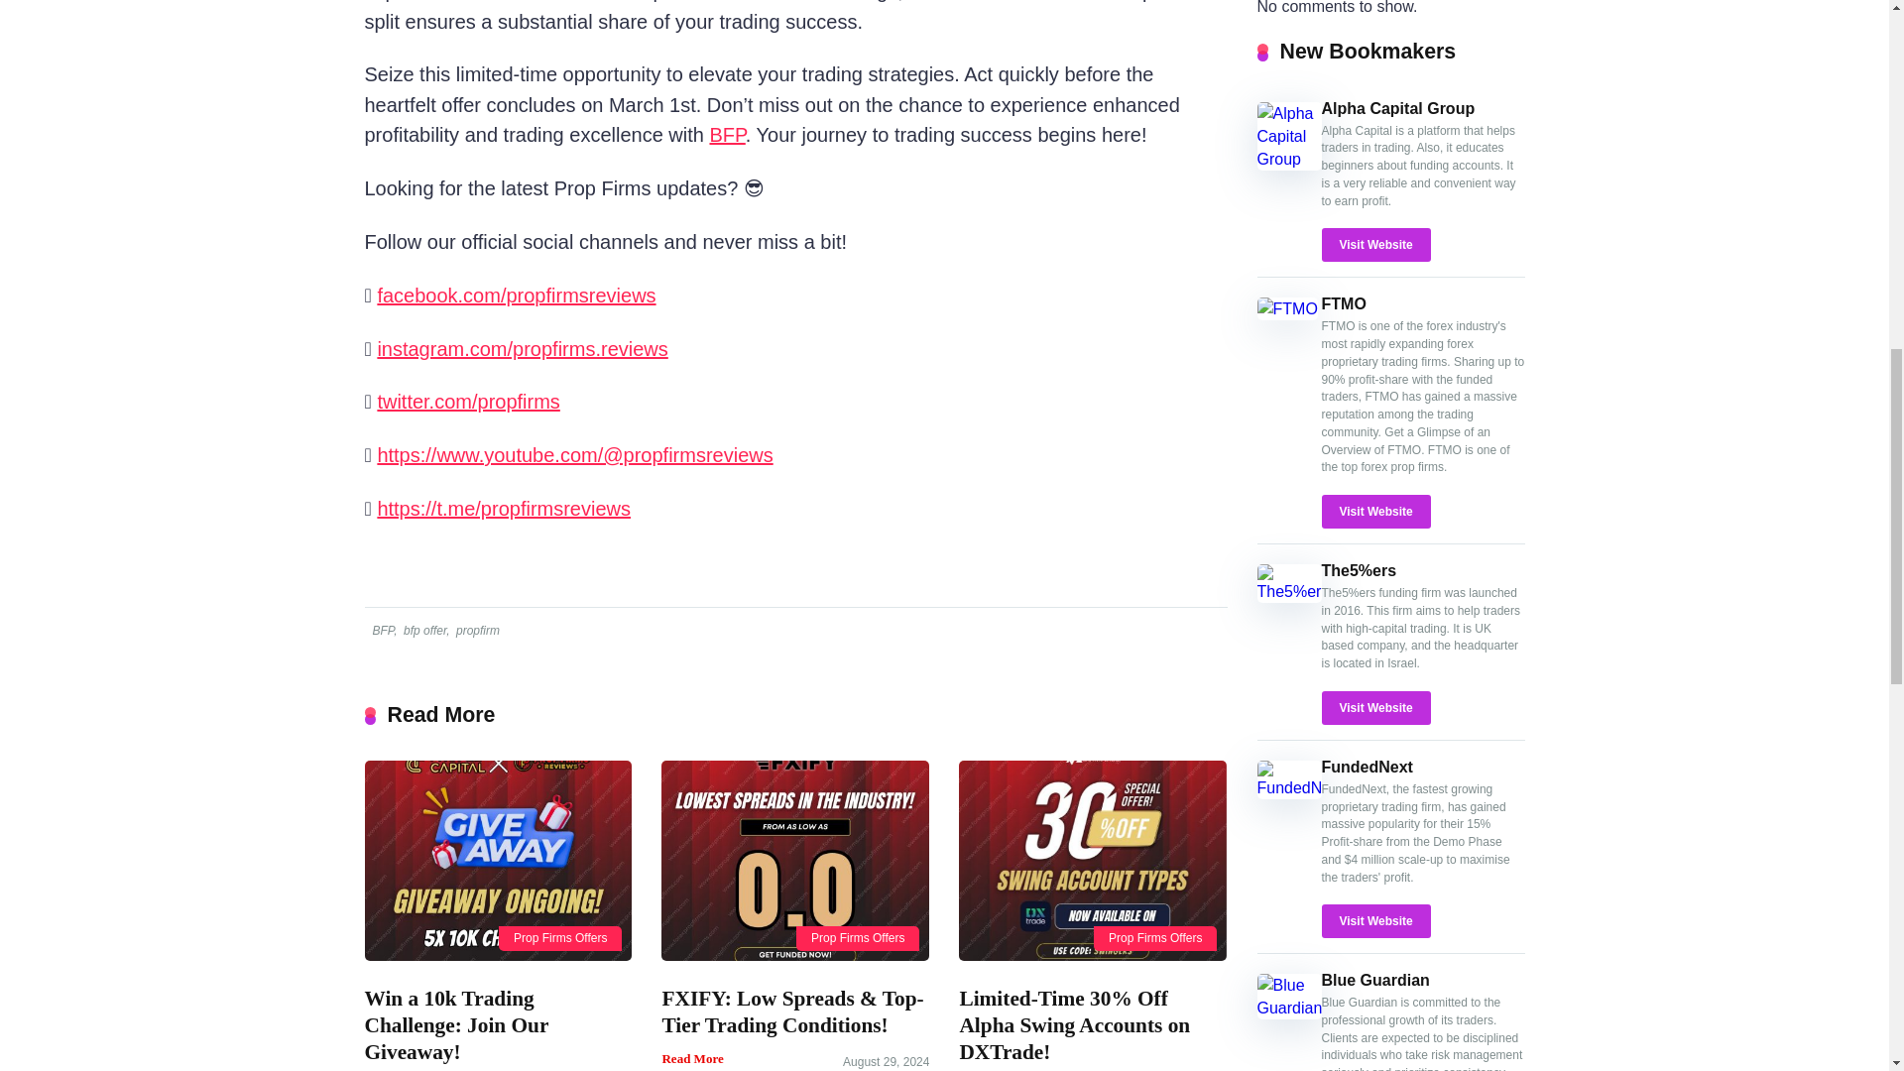 The image size is (1904, 1071). Describe the element at coordinates (1374, 512) in the screenshot. I see `Visit Website` at that location.